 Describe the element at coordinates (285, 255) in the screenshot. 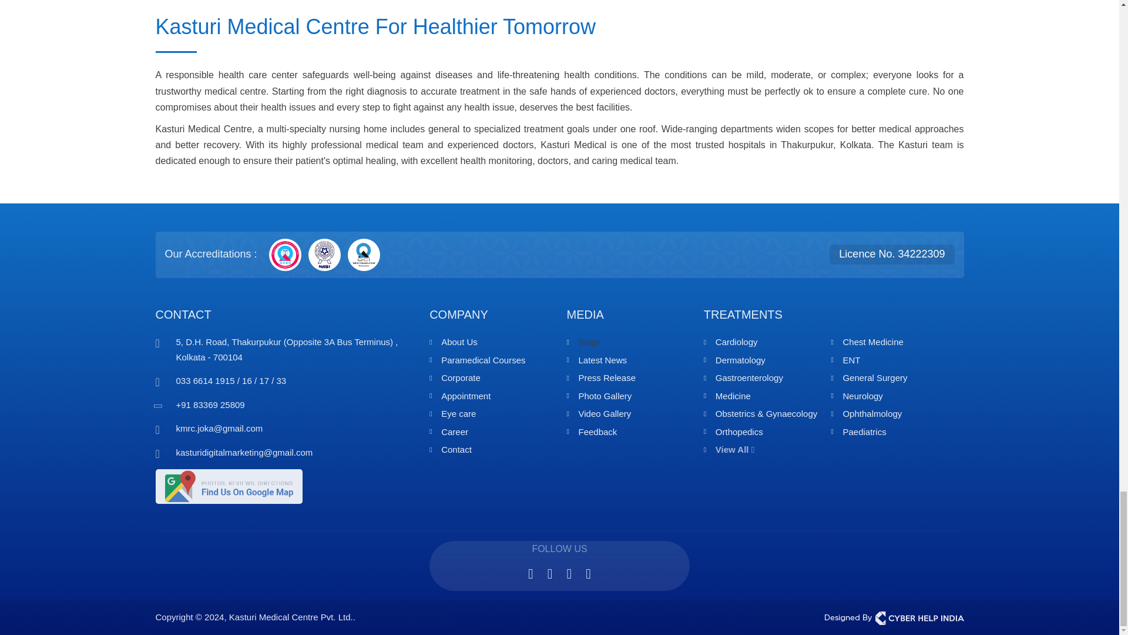

I see `NABH Certified` at that location.